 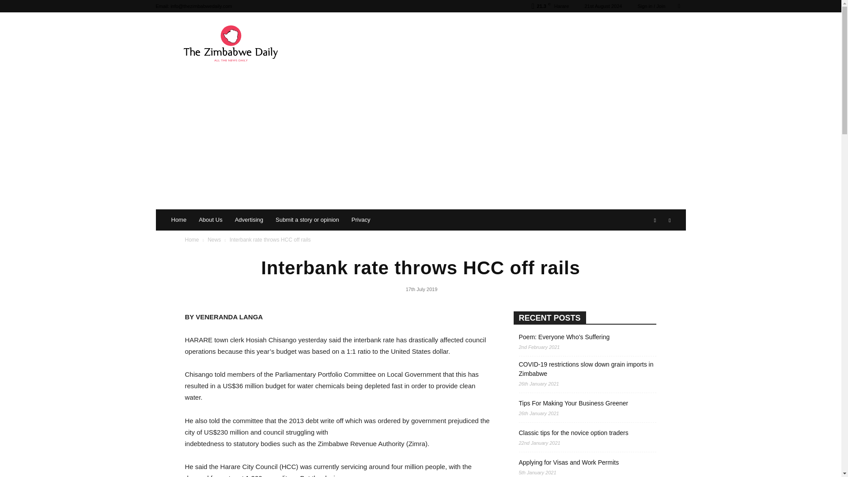 I want to click on Home, so click(x=192, y=239).